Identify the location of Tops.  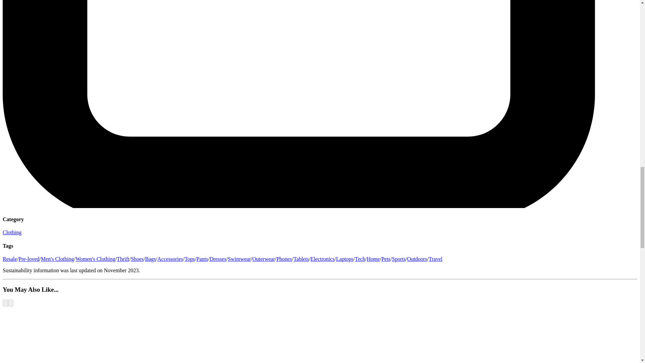
(189, 259).